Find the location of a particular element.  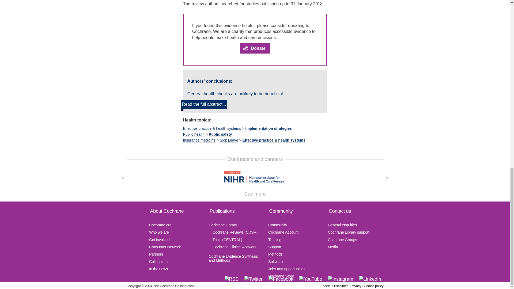

Facebook is located at coordinates (281, 279).